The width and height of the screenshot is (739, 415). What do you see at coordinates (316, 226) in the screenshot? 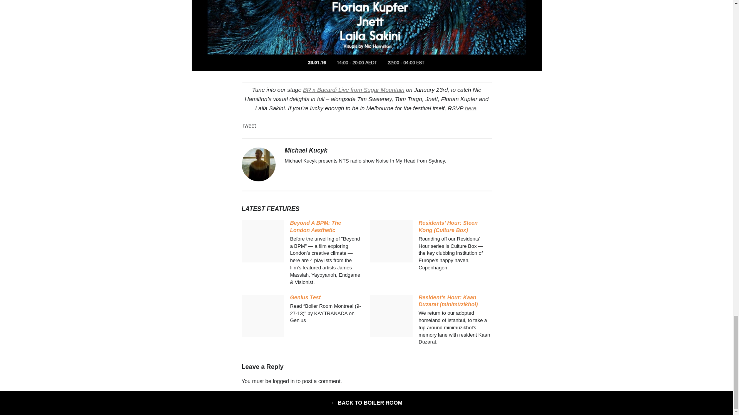
I see `Beyond A BPM: The London Aesthetic` at bounding box center [316, 226].